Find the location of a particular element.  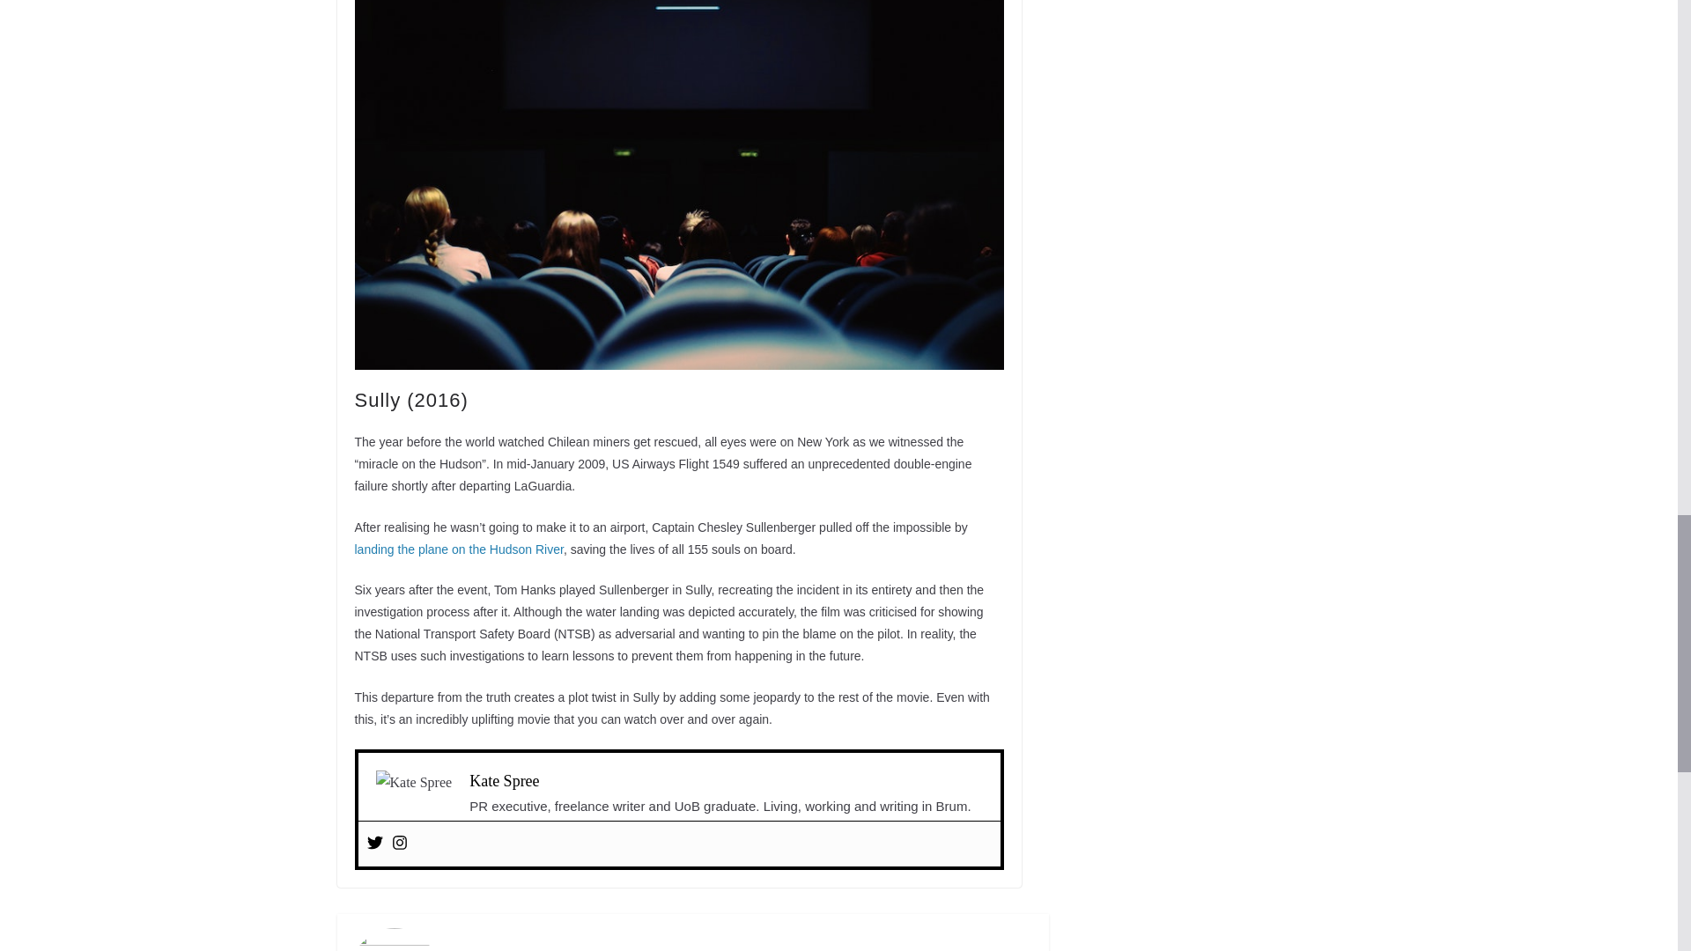

Kate Spree is located at coordinates (504, 780).